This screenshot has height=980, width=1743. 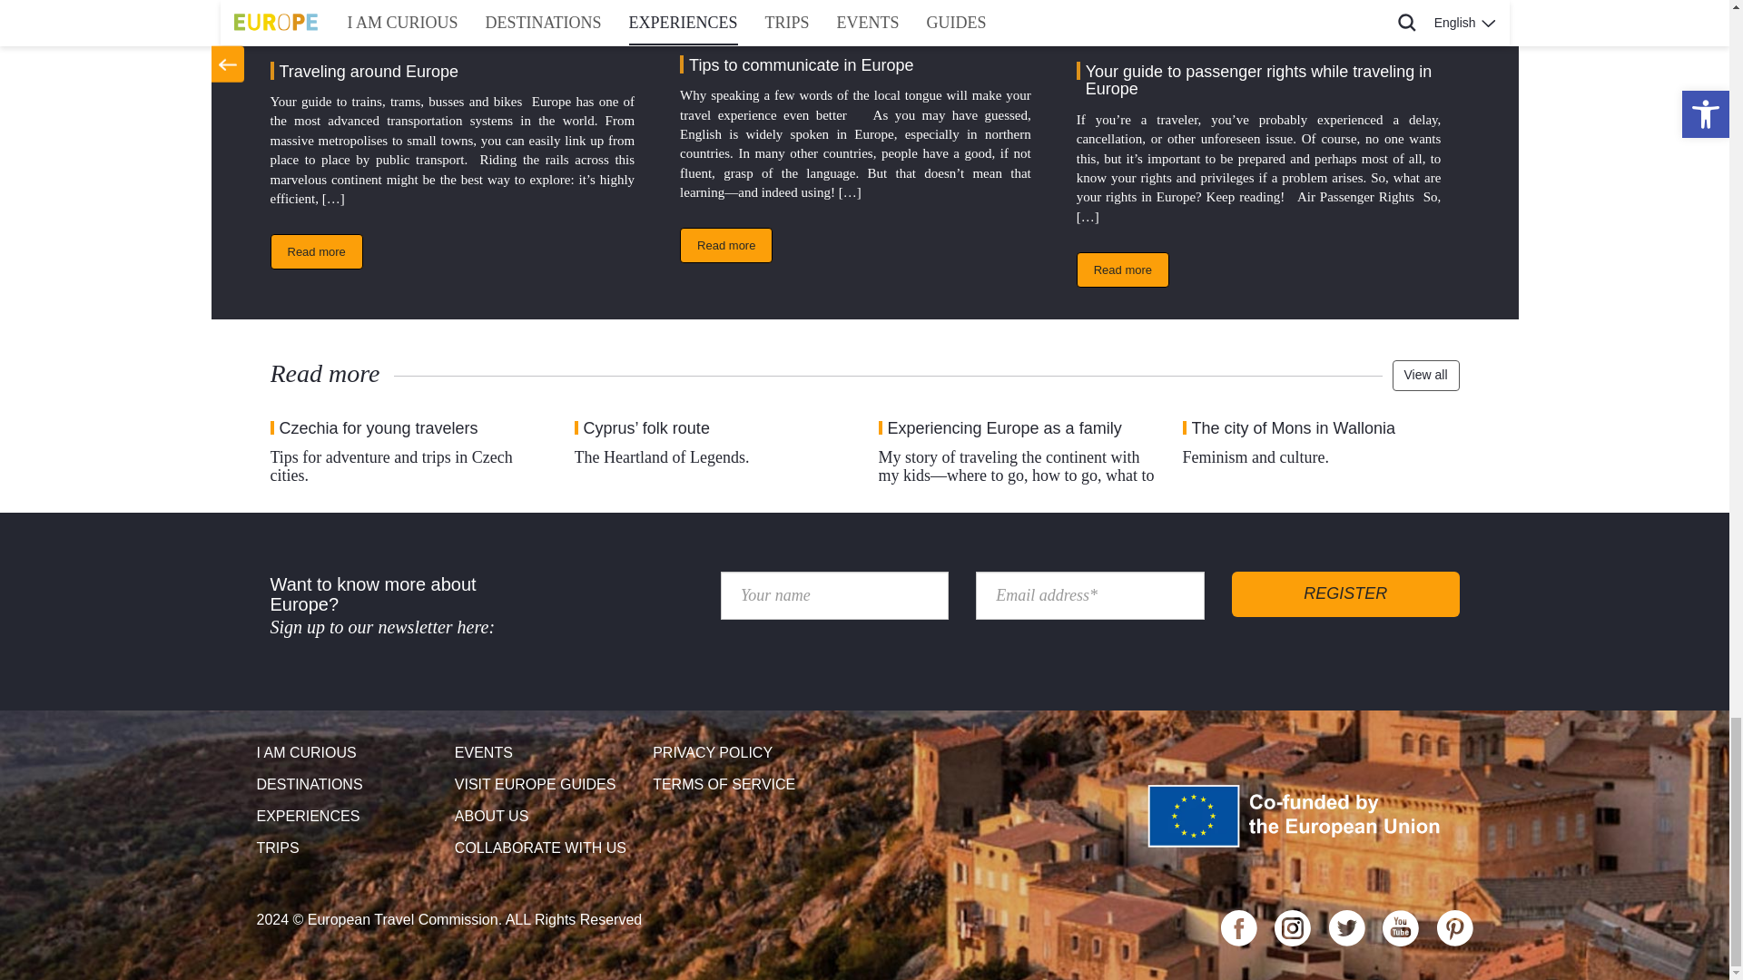 I want to click on I AM CURIOUS, so click(x=349, y=753).